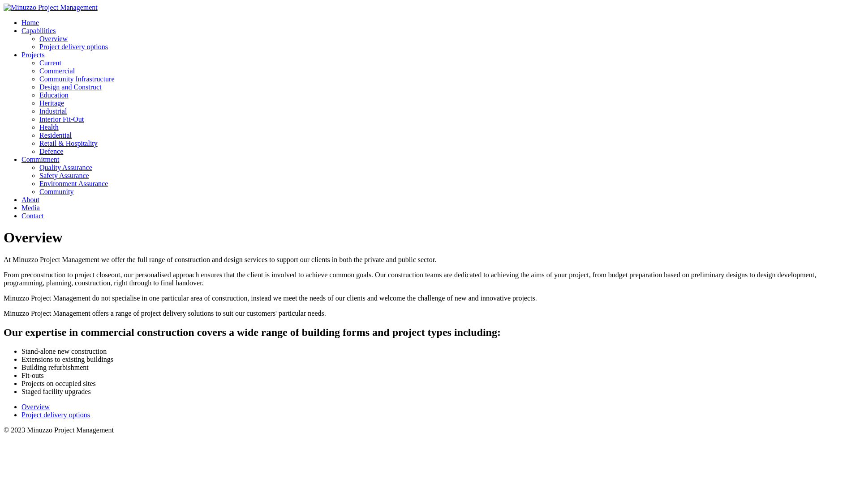 This screenshot has height=483, width=860. Describe the element at coordinates (40, 159) in the screenshot. I see `Commitment` at that location.